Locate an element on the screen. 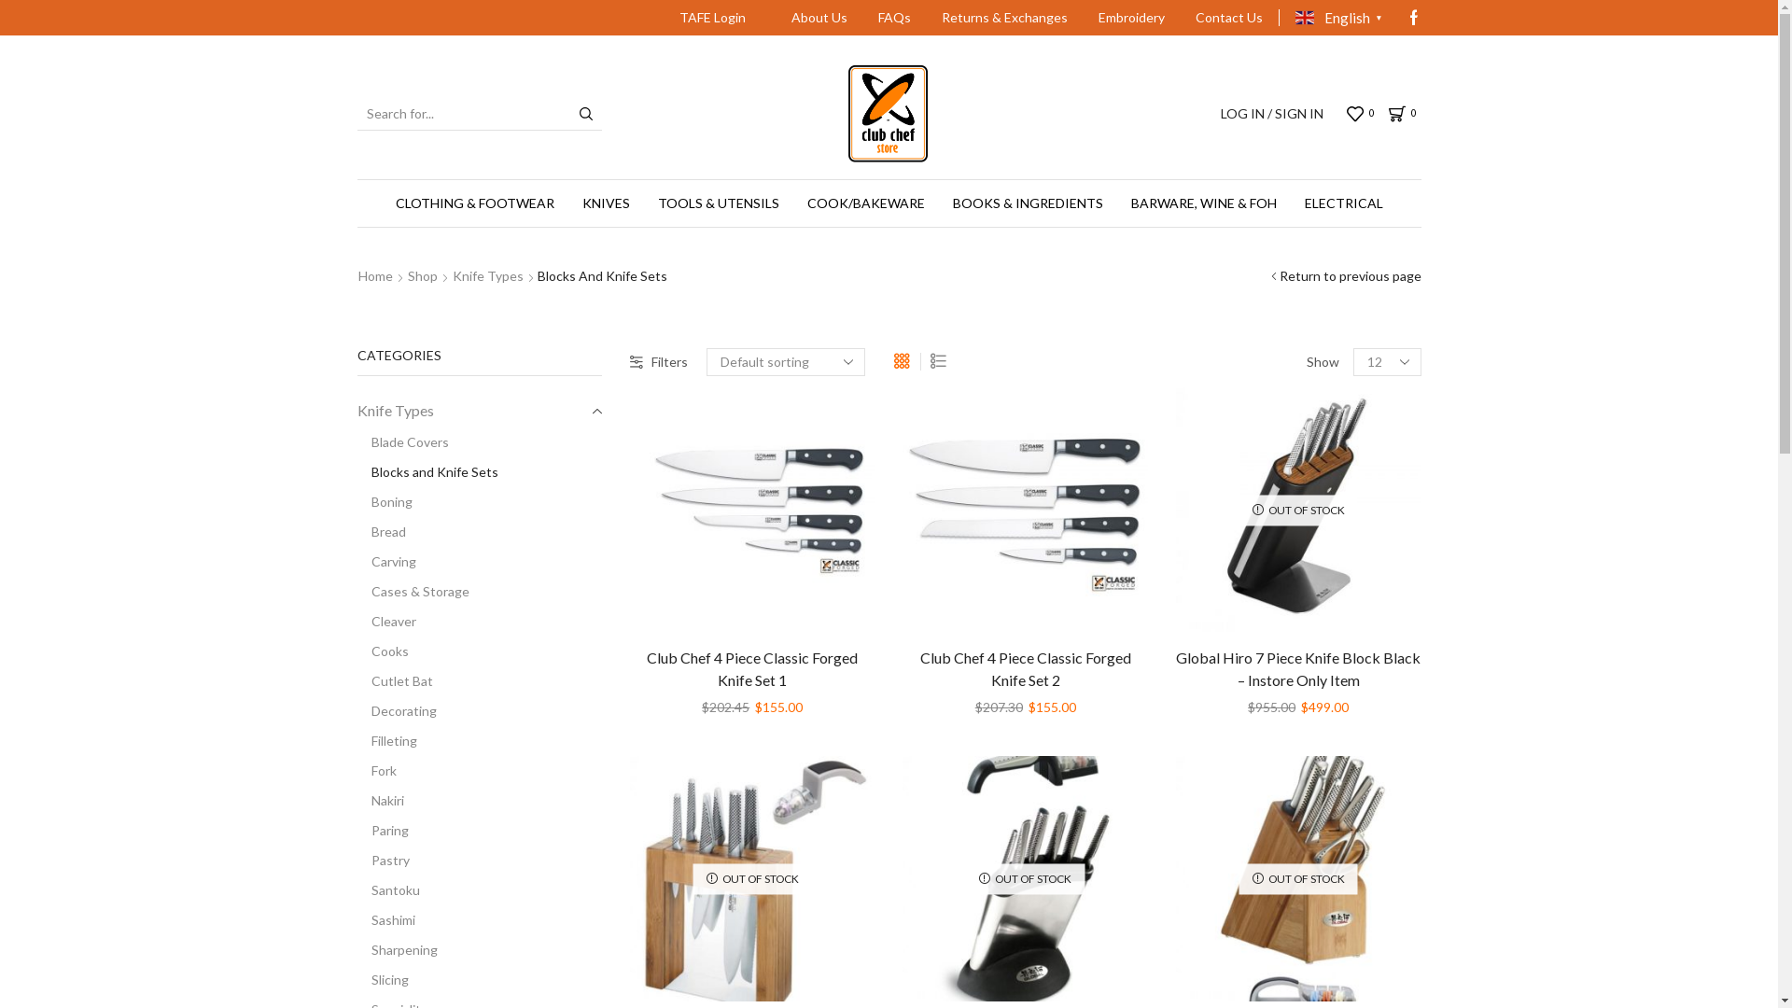 The width and height of the screenshot is (1792, 1008). 0 is located at coordinates (1363, 114).